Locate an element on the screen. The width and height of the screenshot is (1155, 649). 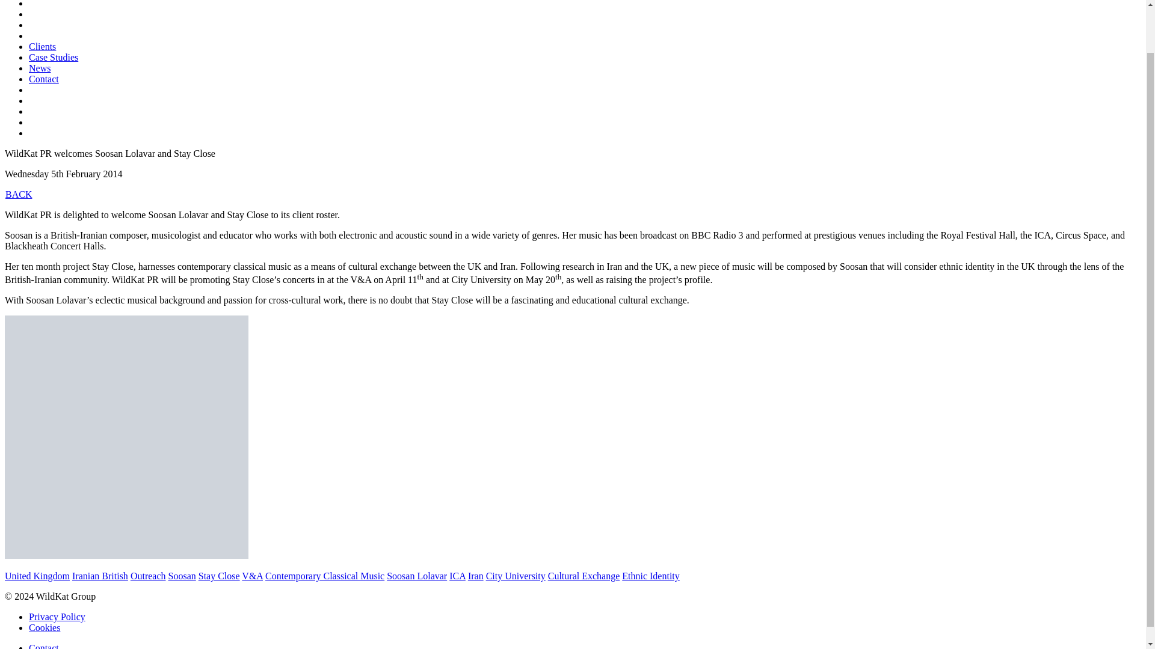
Contact is located at coordinates (43, 79).